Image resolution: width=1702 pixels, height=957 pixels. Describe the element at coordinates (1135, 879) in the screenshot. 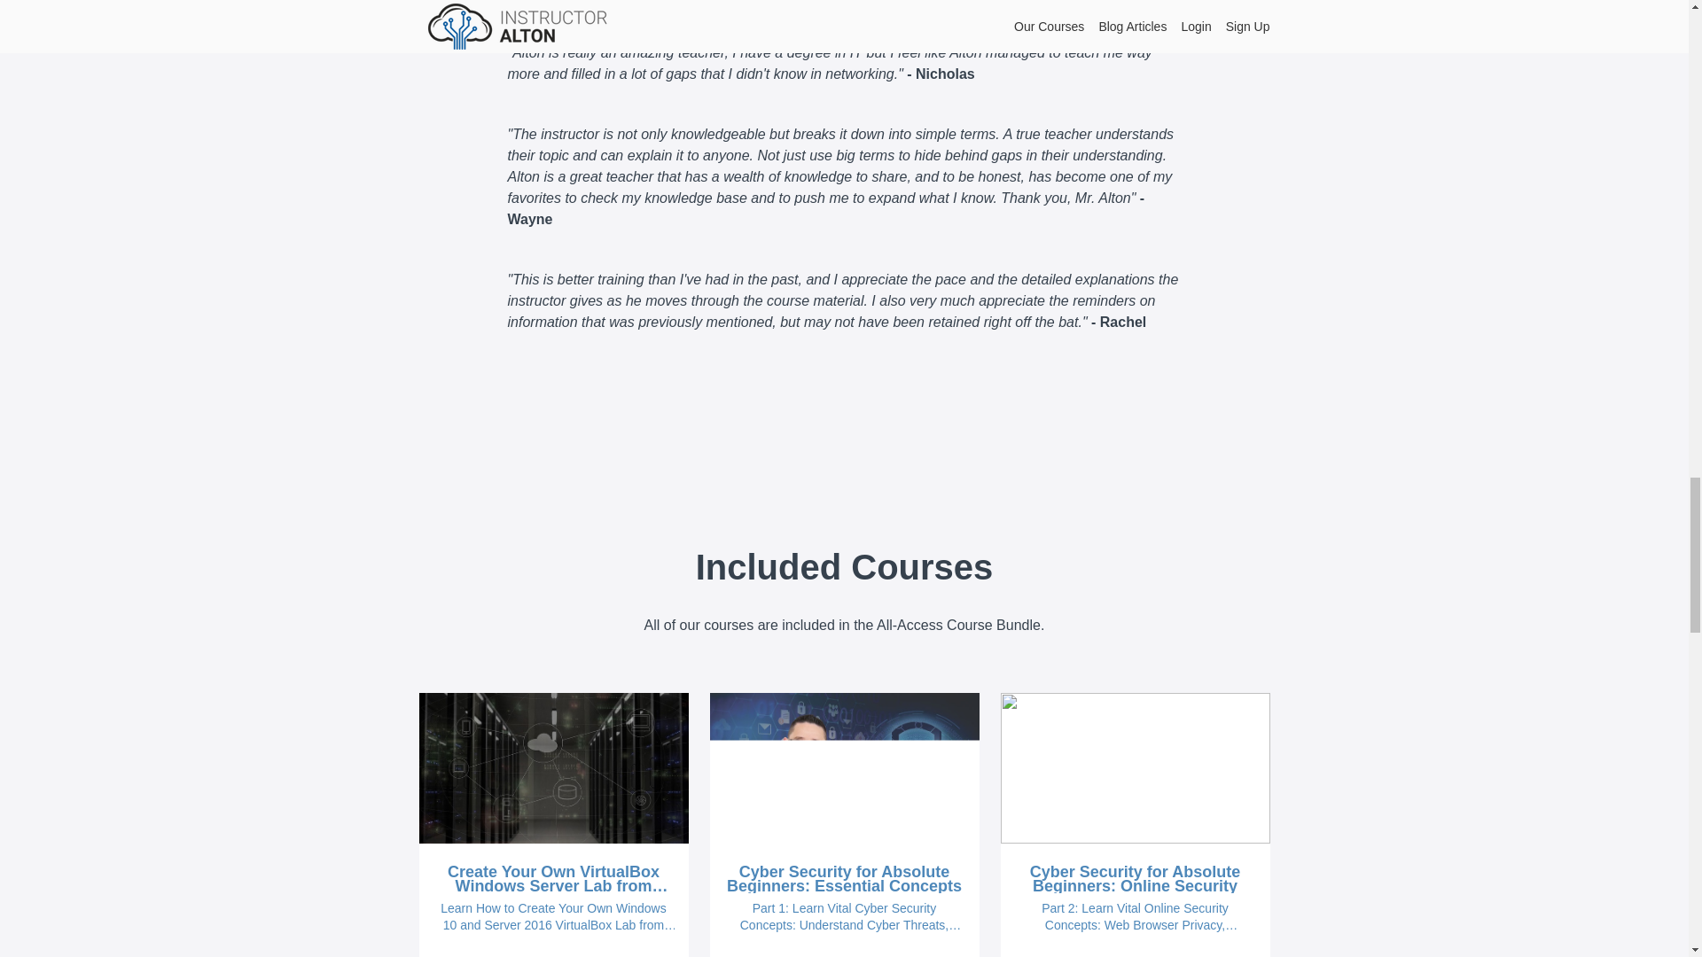

I see `Cyber Security for Absolute Beginners: Online Security` at that location.